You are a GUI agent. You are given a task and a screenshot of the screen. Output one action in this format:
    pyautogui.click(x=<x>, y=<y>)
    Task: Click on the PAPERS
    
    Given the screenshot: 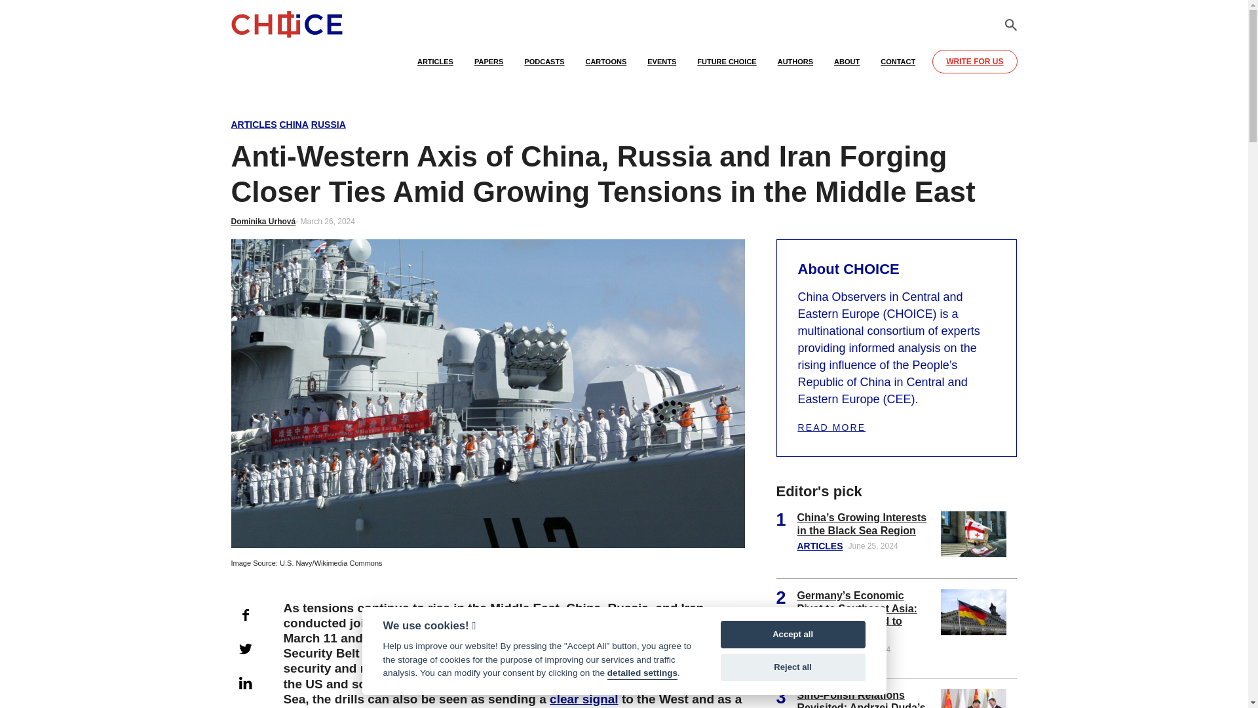 What is the action you would take?
    pyautogui.click(x=489, y=68)
    